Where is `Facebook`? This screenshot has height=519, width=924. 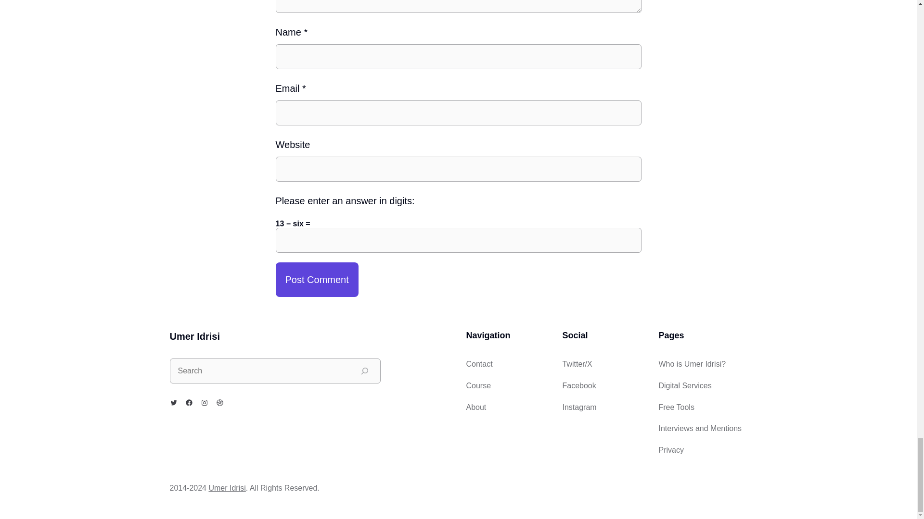
Facebook is located at coordinates (578, 385).